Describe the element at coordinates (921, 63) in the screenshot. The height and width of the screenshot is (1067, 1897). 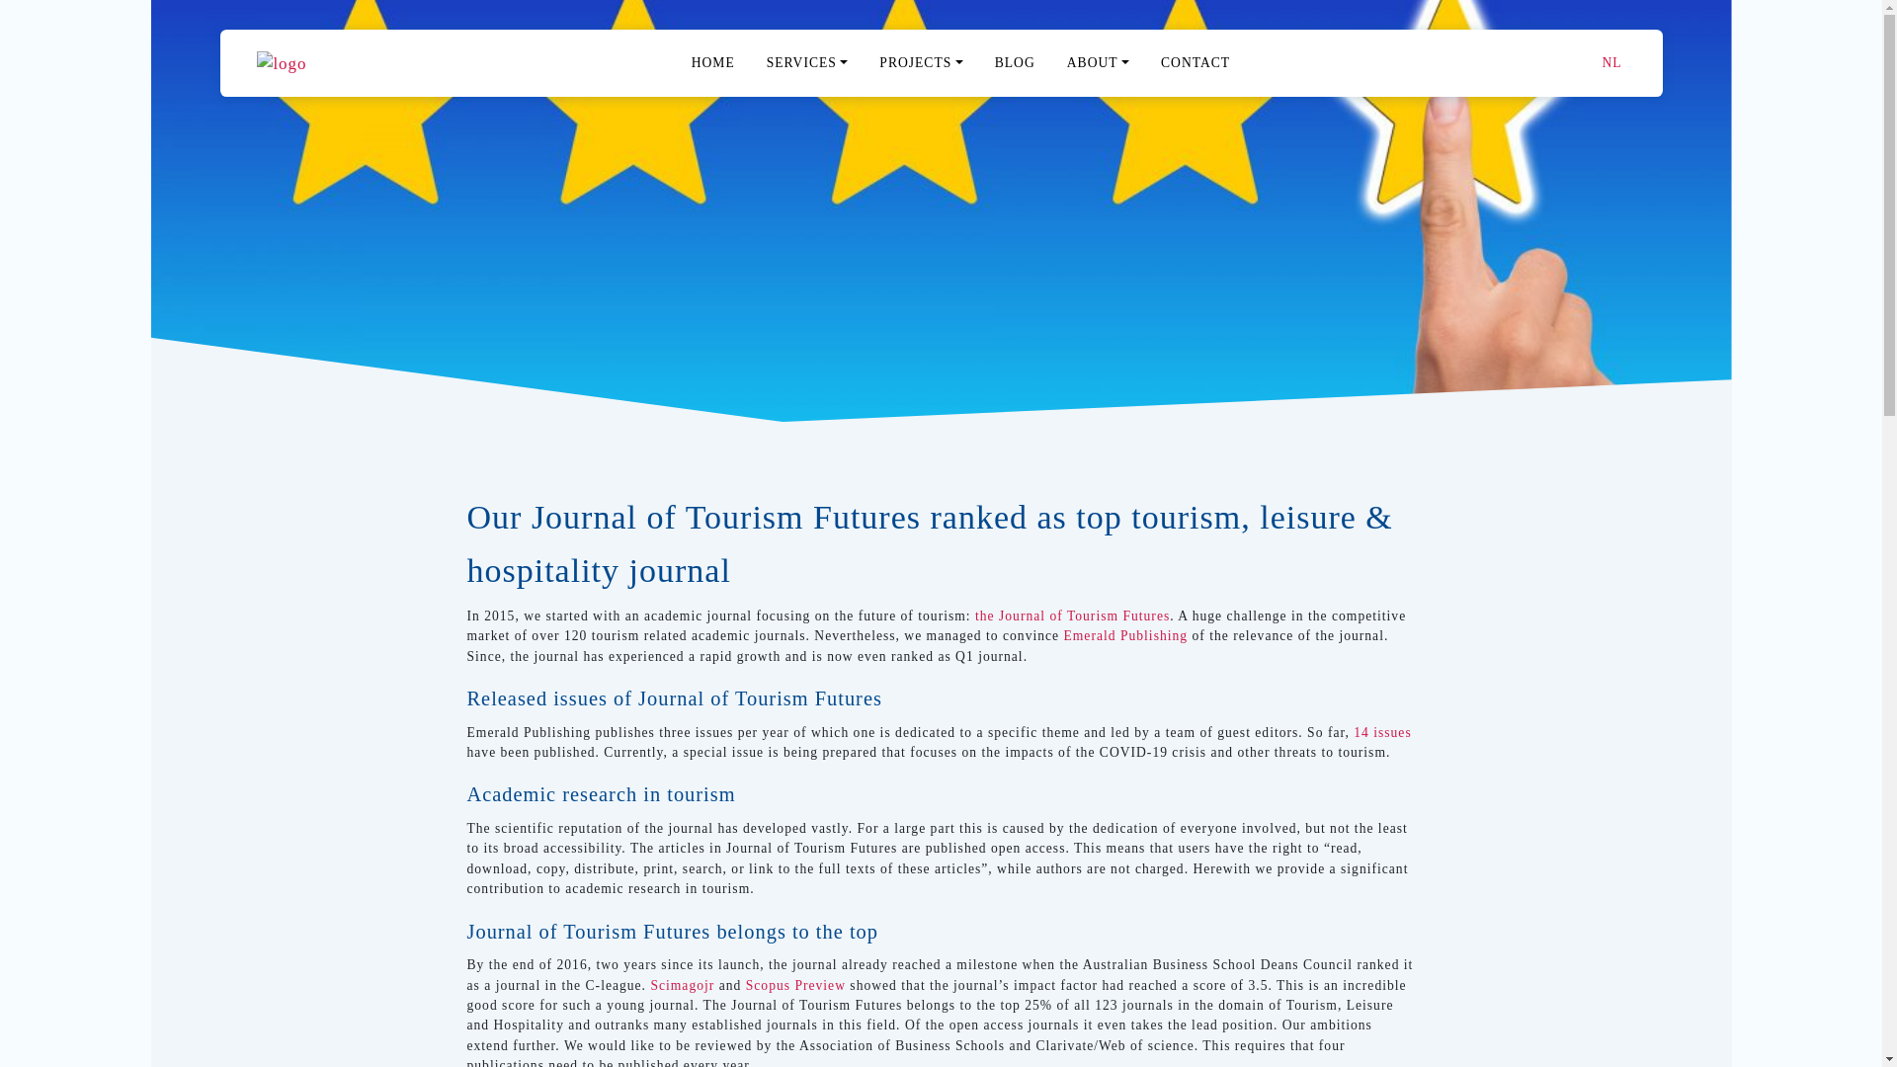
I see `PROJECTS` at that location.